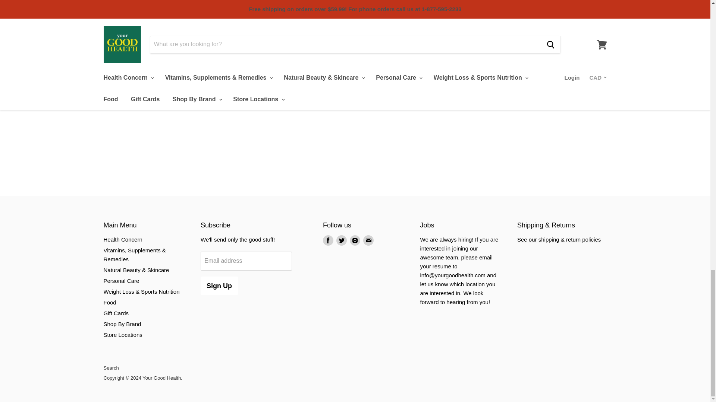  What do you see at coordinates (355, 240) in the screenshot?
I see `Instagram` at bounding box center [355, 240].